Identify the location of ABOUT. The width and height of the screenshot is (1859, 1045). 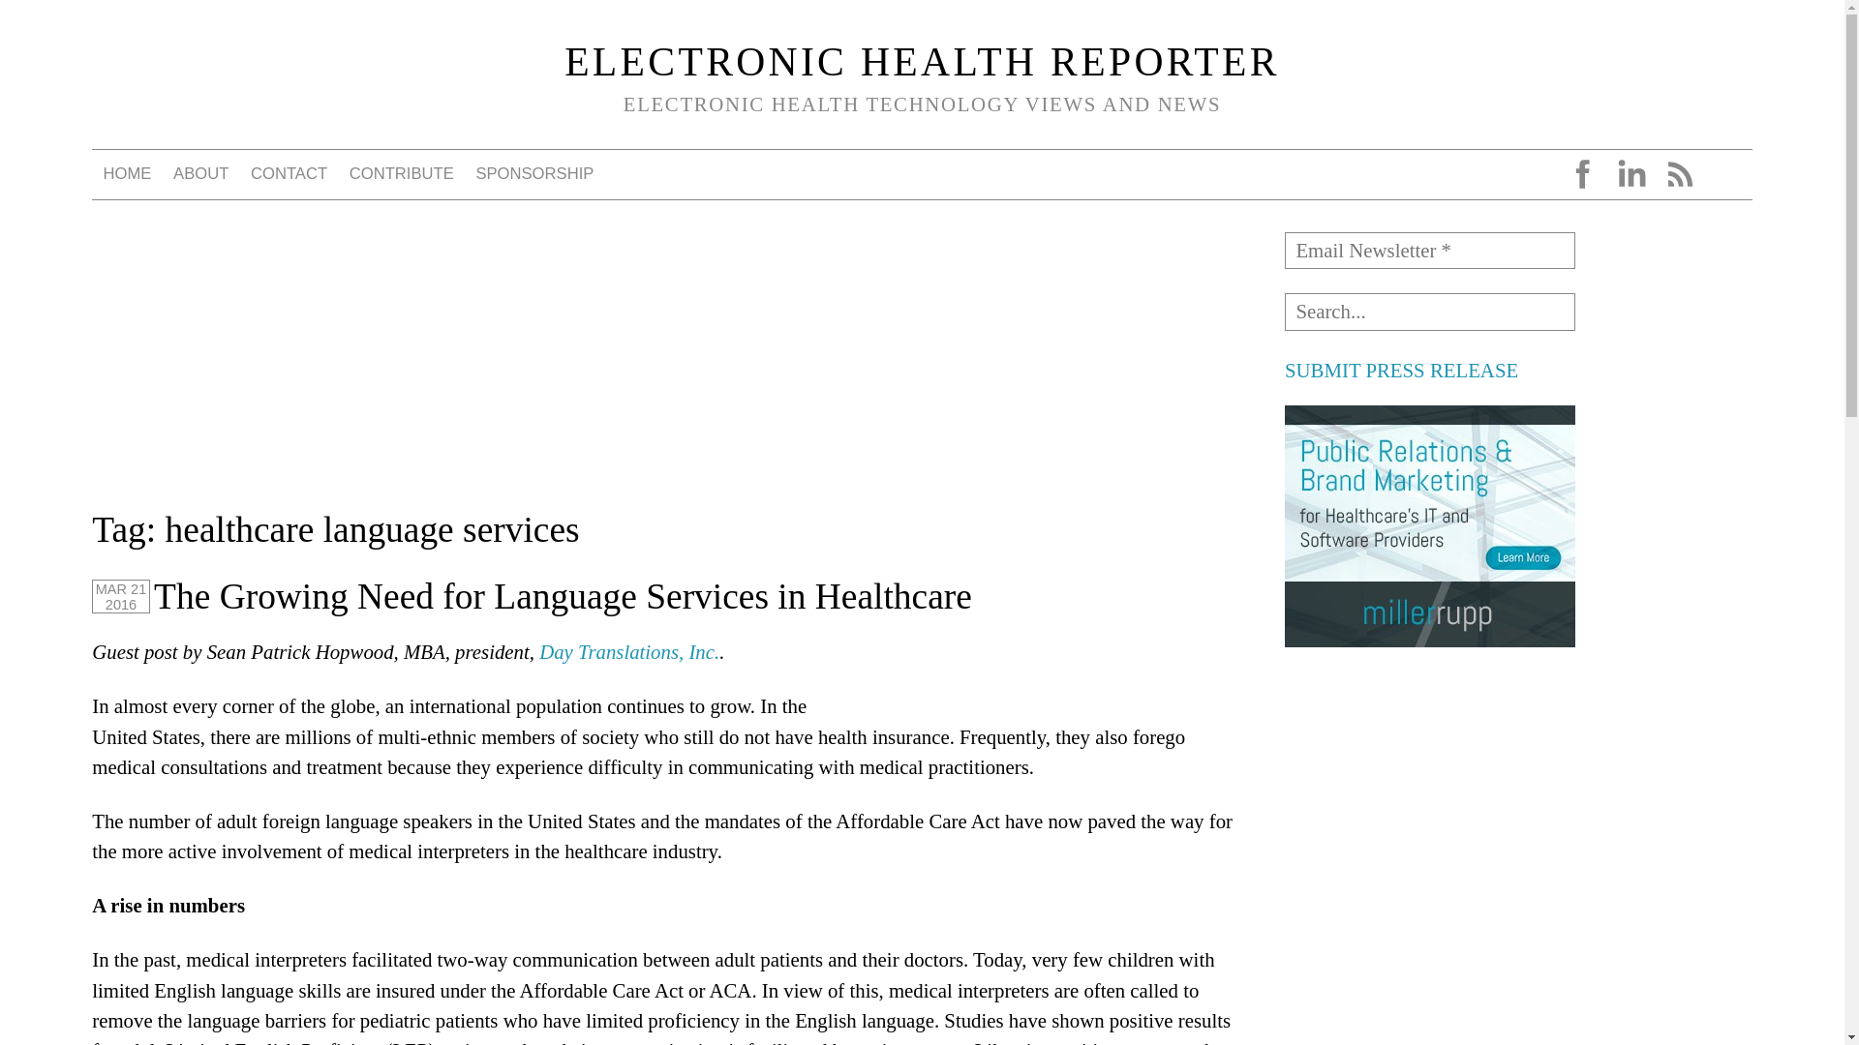
(201, 173).